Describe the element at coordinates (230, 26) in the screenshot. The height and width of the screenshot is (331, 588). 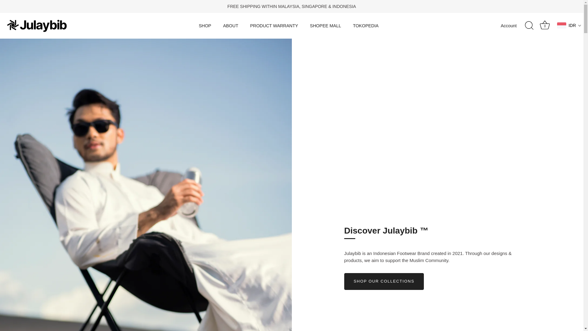
I see `ABOUT` at that location.